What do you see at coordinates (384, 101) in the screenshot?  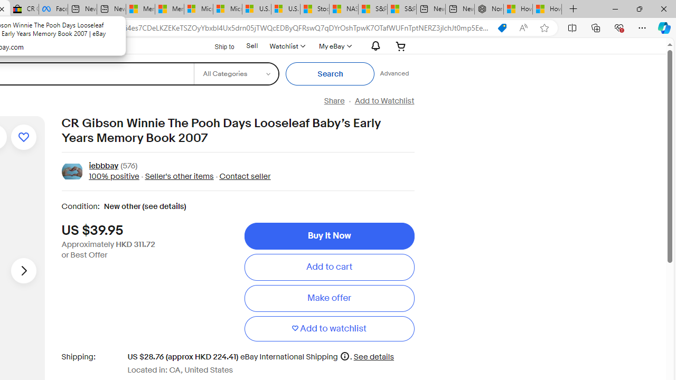 I see `Add to Watchlist` at bounding box center [384, 101].